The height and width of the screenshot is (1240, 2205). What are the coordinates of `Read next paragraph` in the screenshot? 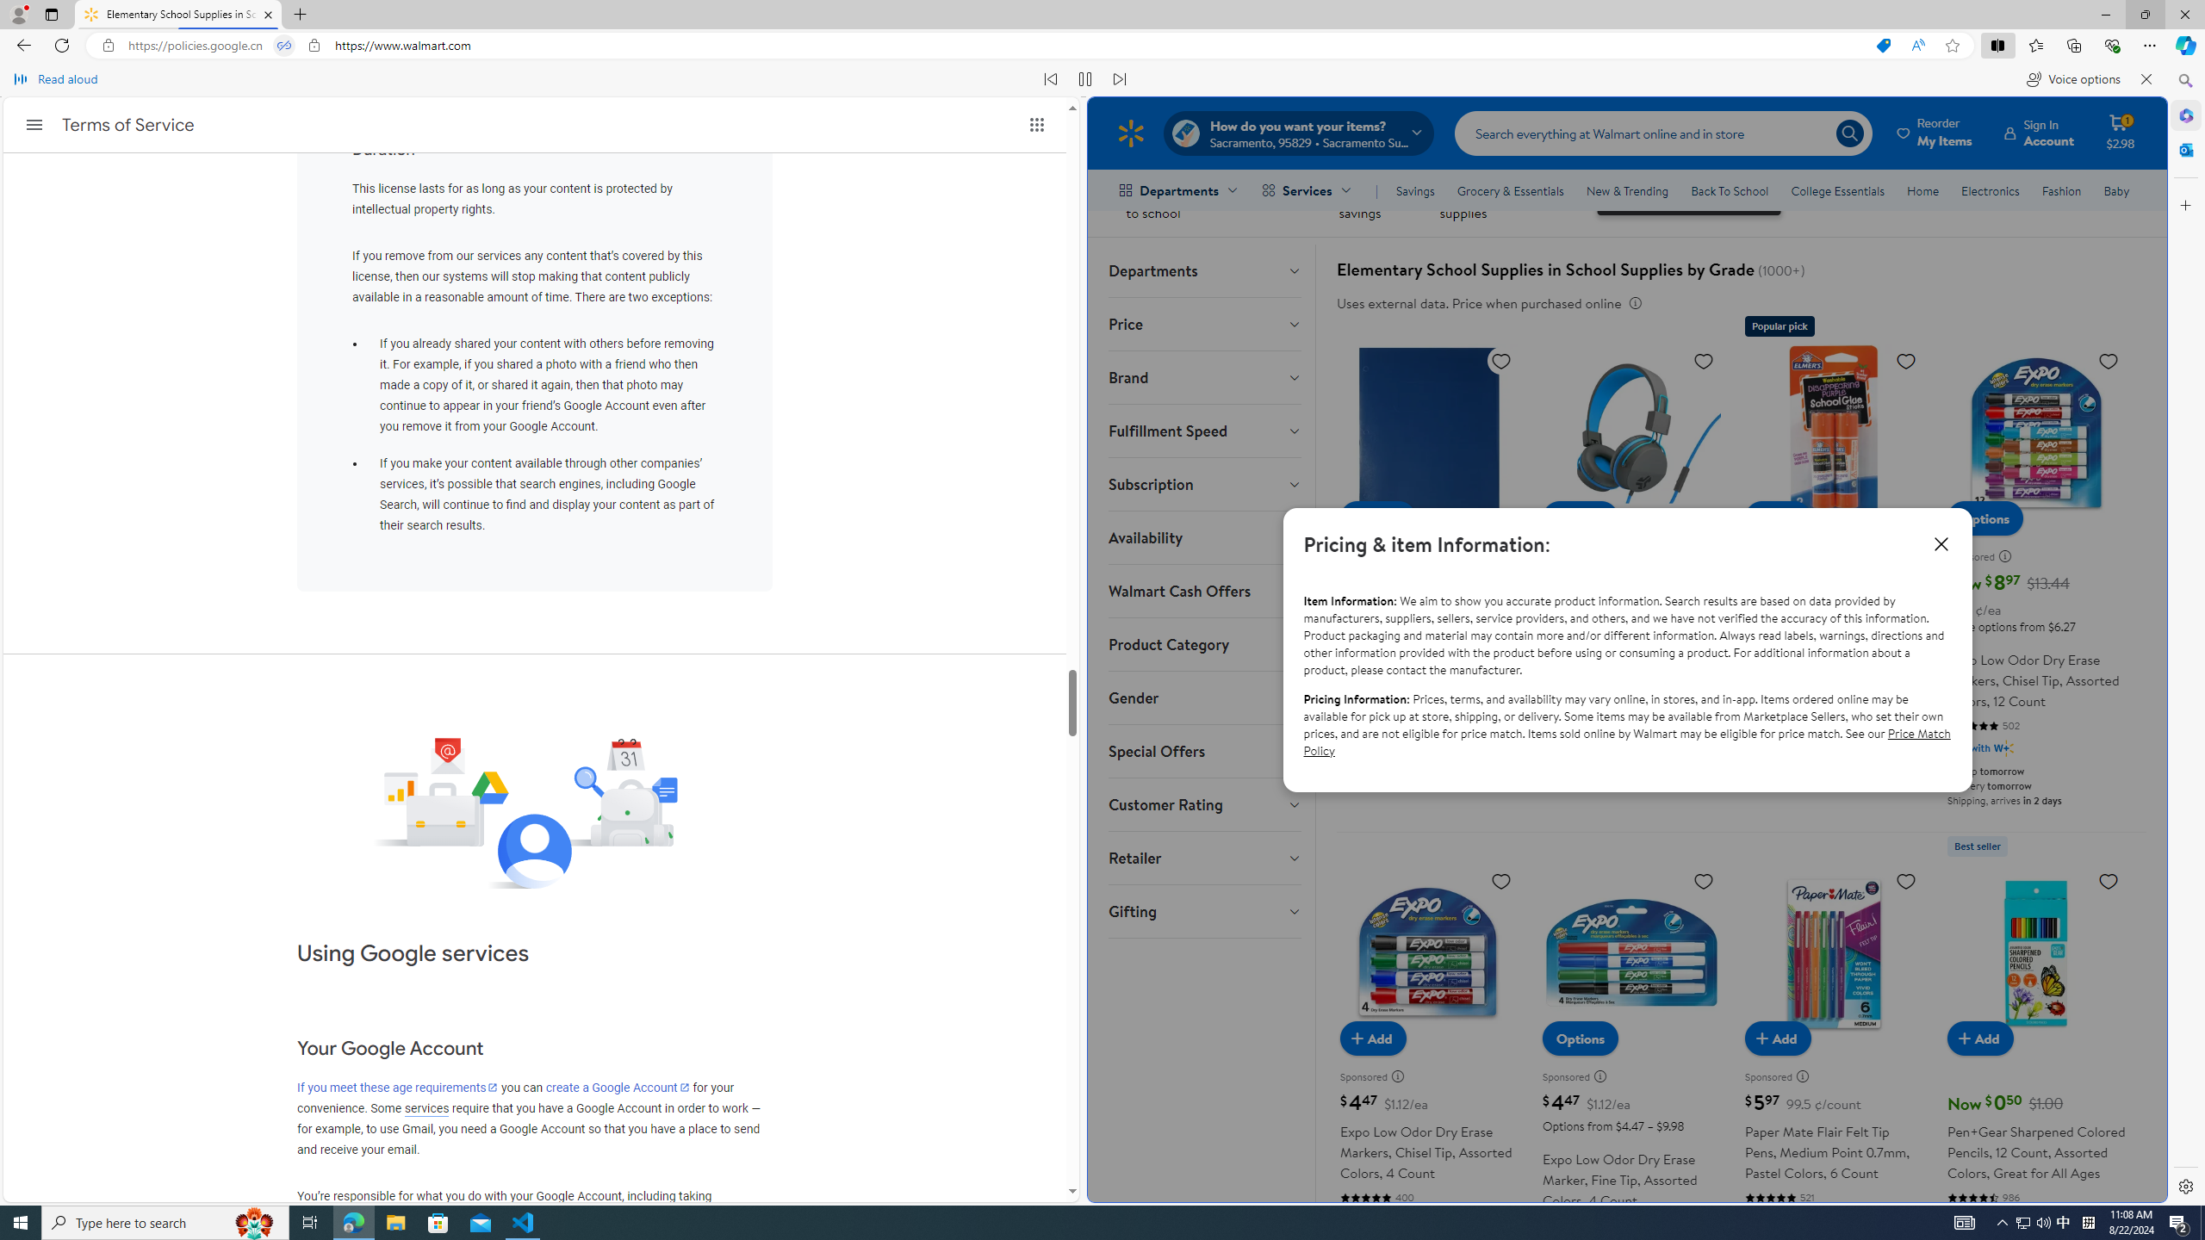 It's located at (1120, 79).